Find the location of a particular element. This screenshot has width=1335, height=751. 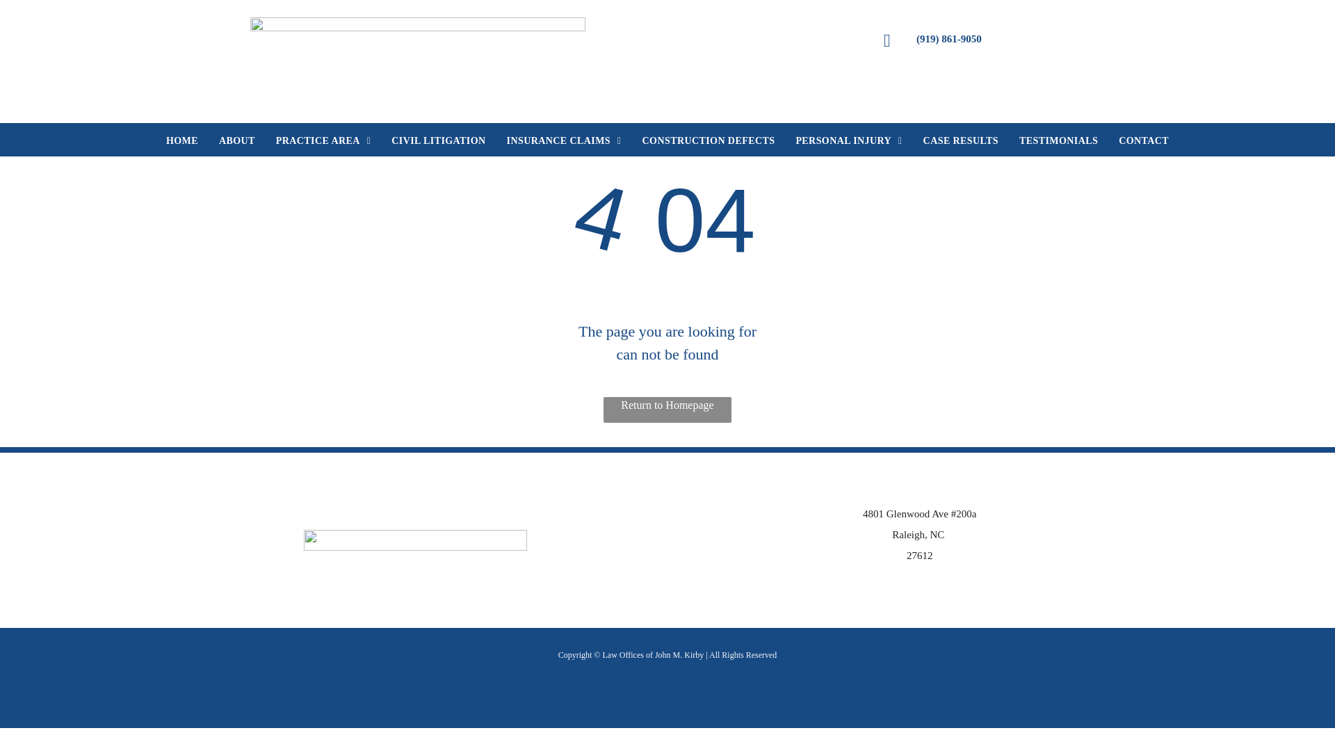

CONSTRUCTION DEFECTS is located at coordinates (709, 140).